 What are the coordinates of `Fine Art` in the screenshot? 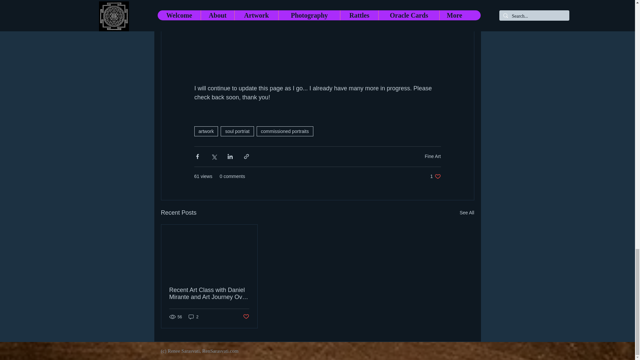 It's located at (433, 156).